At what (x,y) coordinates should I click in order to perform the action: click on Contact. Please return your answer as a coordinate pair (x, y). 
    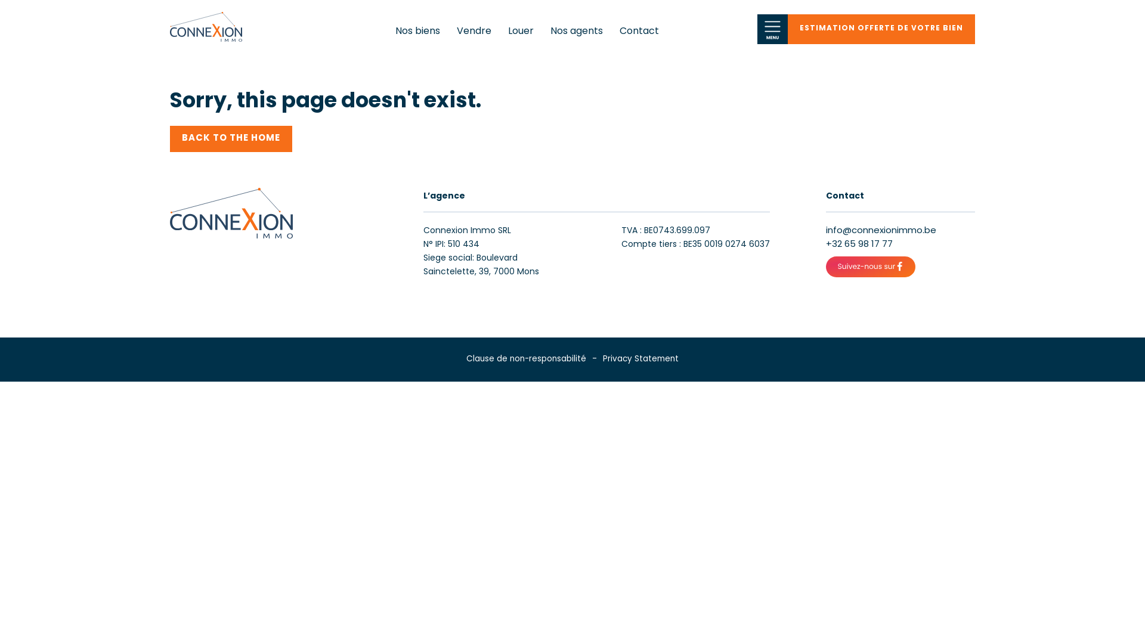
    Looking at the image, I should click on (639, 32).